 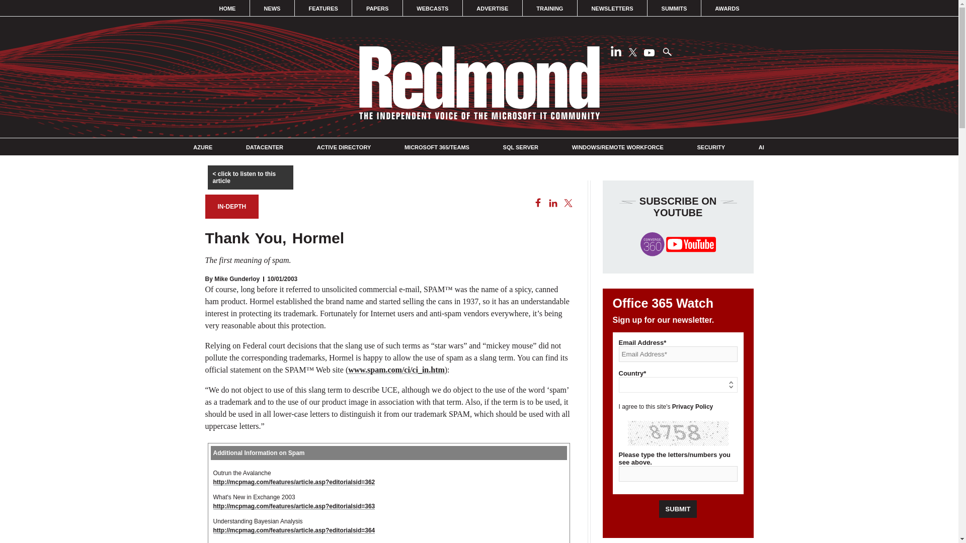 What do you see at coordinates (227, 8) in the screenshot?
I see `HOME` at bounding box center [227, 8].